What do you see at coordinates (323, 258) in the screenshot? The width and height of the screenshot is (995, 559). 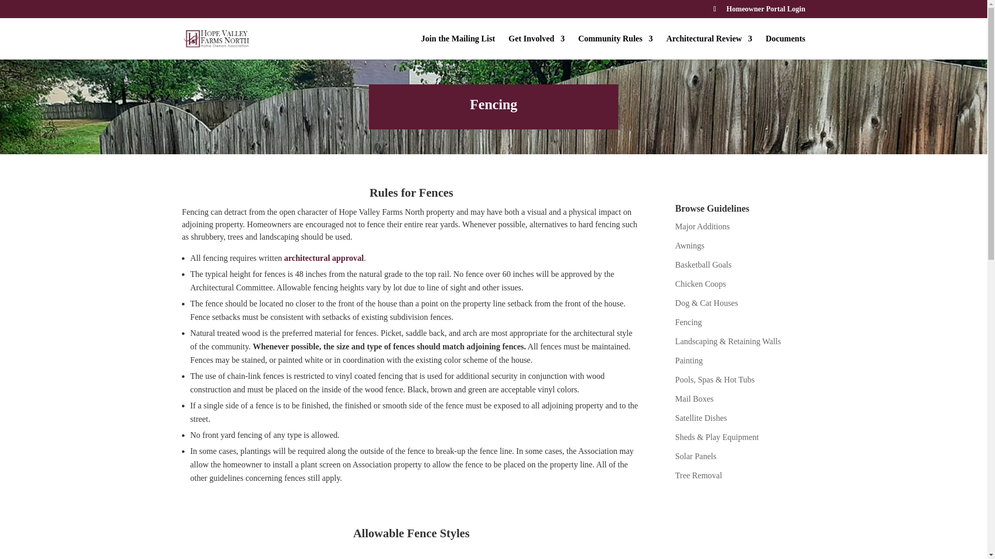 I see `architectural approval` at bounding box center [323, 258].